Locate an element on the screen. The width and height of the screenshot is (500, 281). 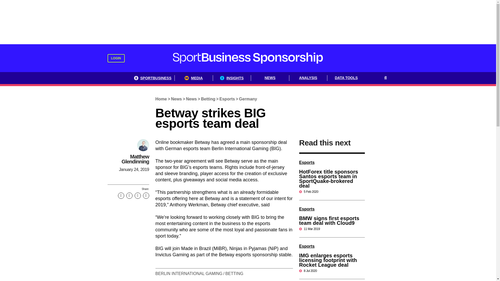
Home is located at coordinates (161, 99).